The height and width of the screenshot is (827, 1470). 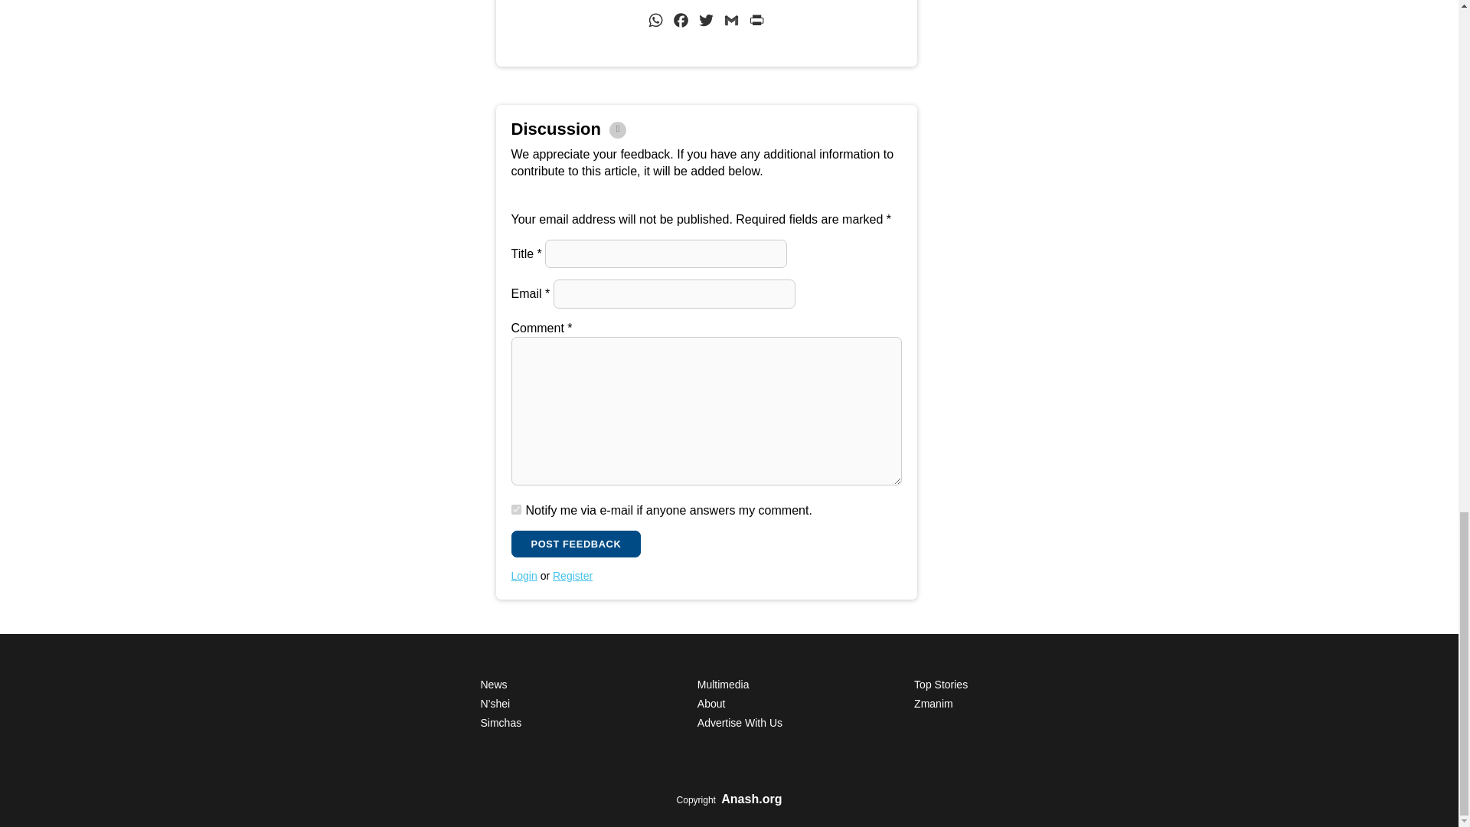 I want to click on Gmail, so click(x=730, y=23).